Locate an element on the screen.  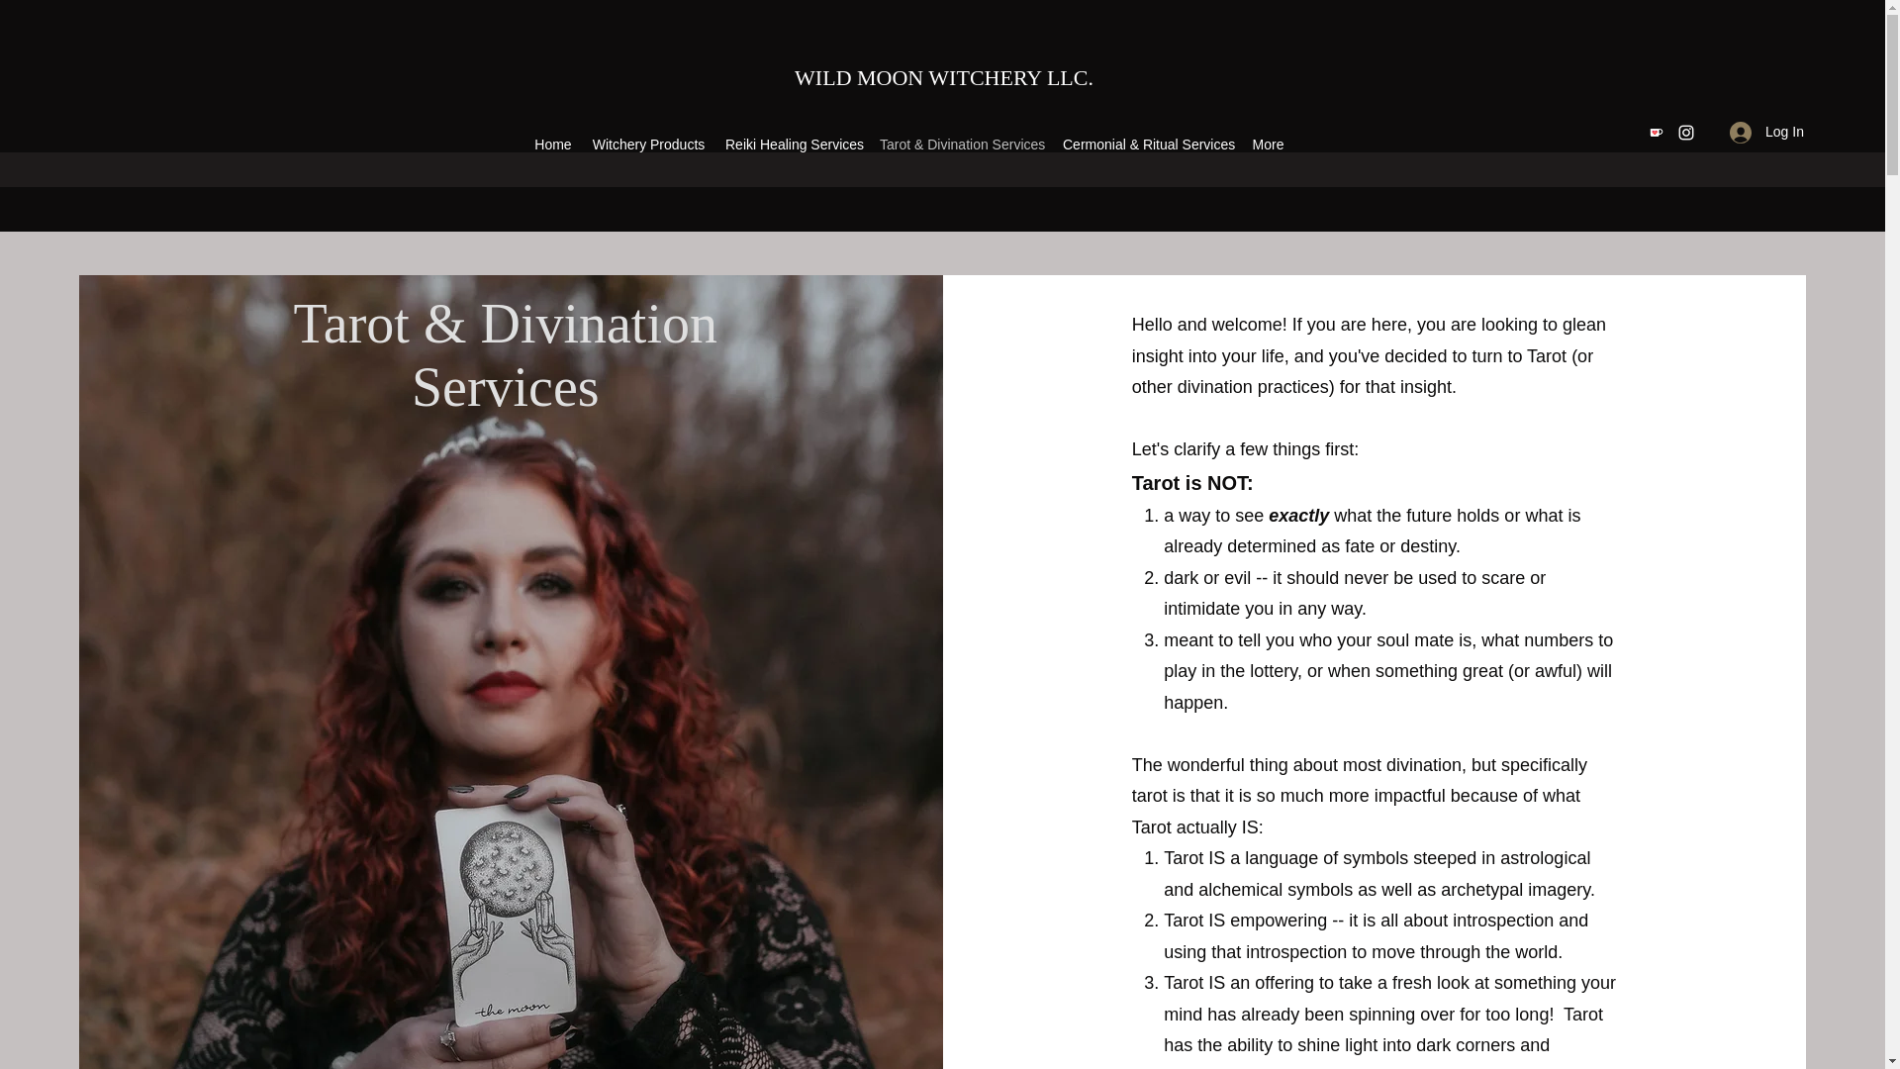
Reiki Healing Services is located at coordinates (793, 144).